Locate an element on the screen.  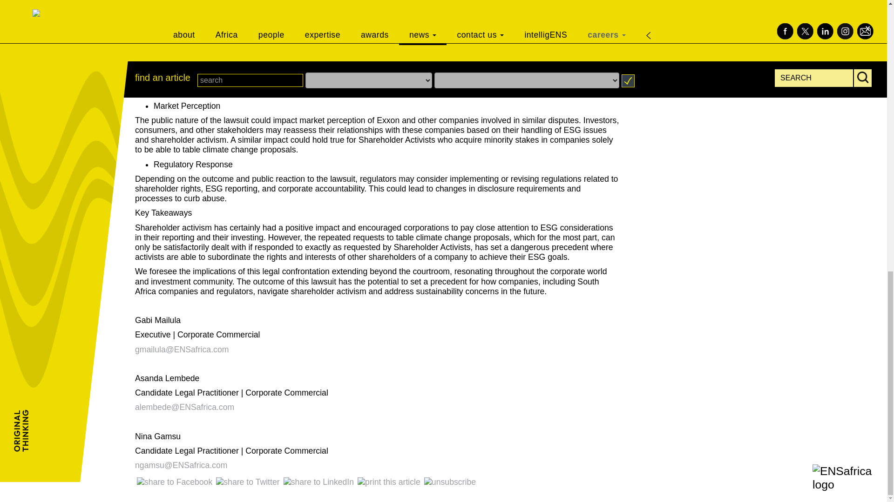
share to Facebook is located at coordinates (174, 482).